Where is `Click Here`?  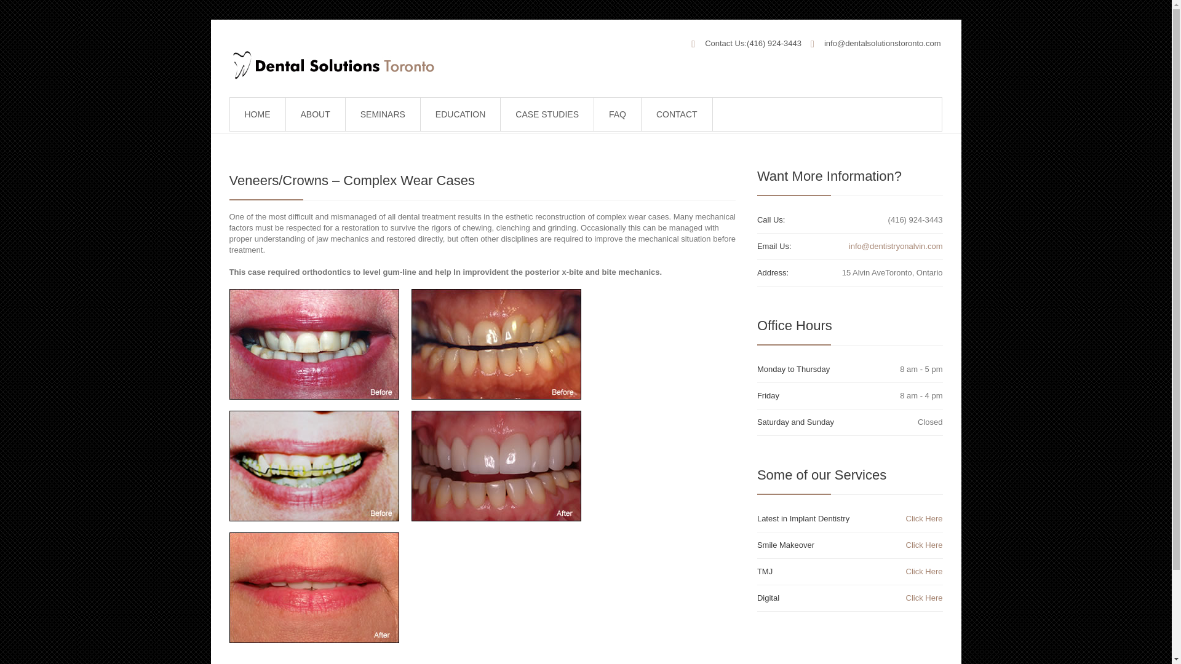 Click Here is located at coordinates (924, 598).